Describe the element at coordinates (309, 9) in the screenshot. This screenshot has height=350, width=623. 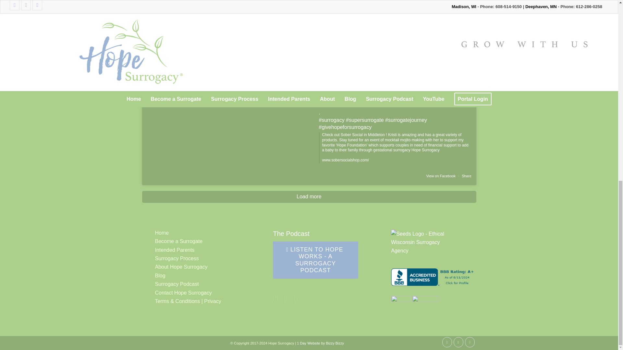
I see `Are you interested in becoming a surrogate?` at that location.